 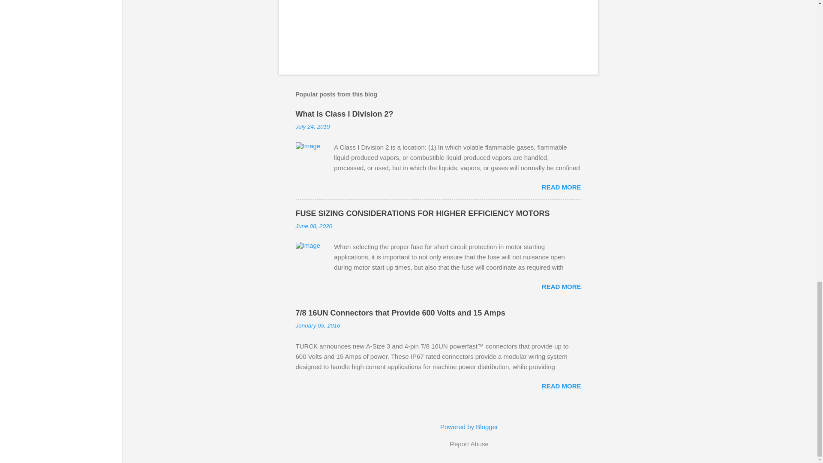 I want to click on Powered by Blogger, so click(x=469, y=427).